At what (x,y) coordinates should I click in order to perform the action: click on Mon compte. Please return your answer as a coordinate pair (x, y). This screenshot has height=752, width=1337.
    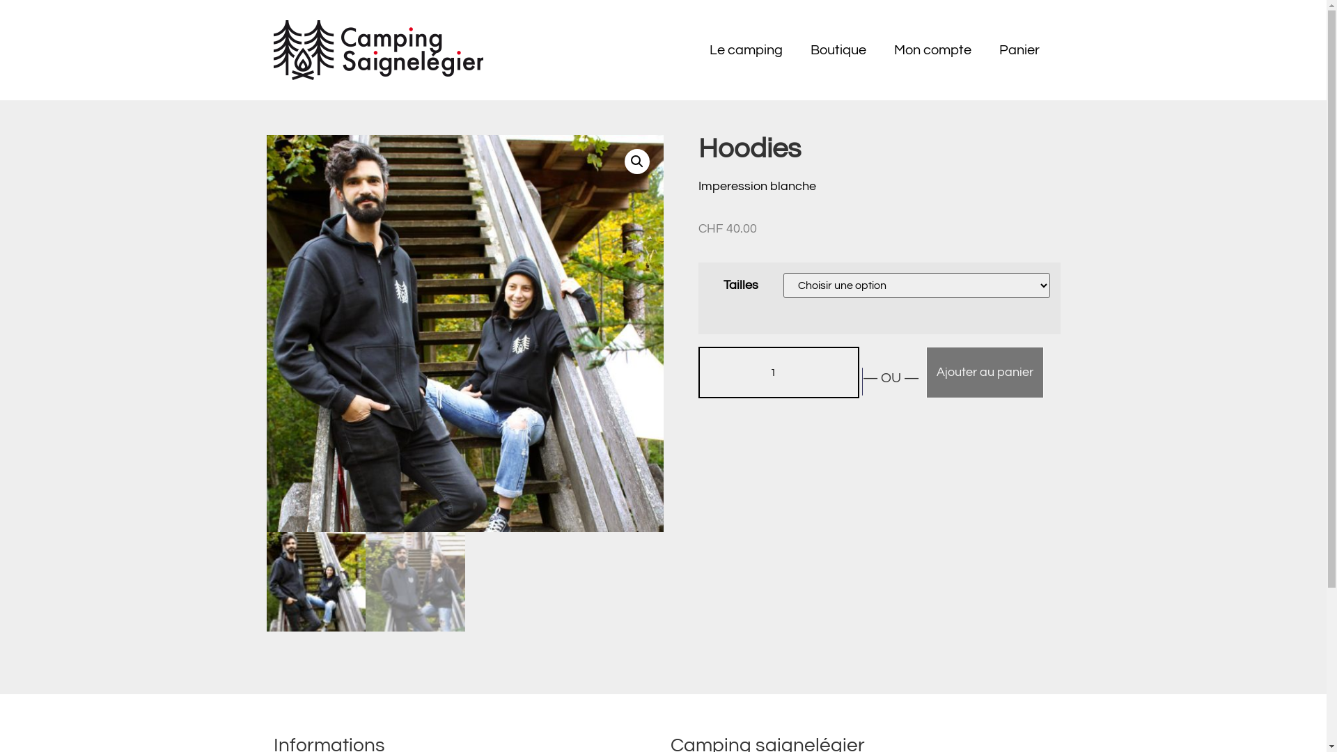
    Looking at the image, I should click on (933, 50).